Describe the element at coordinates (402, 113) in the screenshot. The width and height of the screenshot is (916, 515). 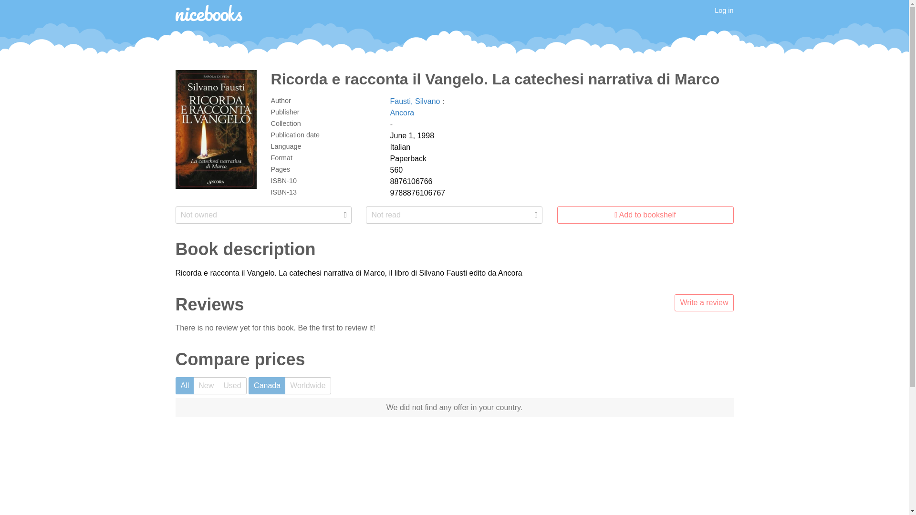
I see `Ancora` at that location.